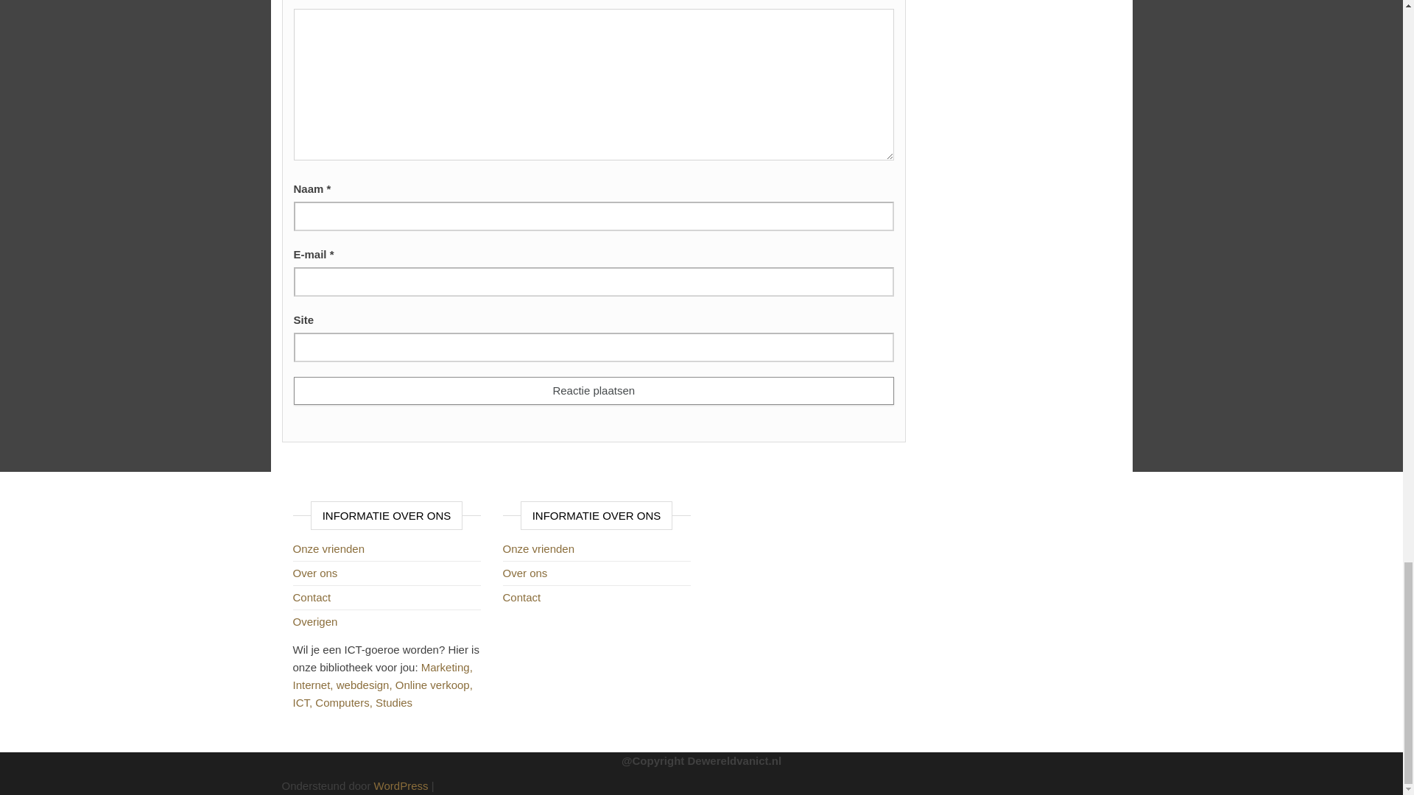  I want to click on Over ons, so click(315, 573).